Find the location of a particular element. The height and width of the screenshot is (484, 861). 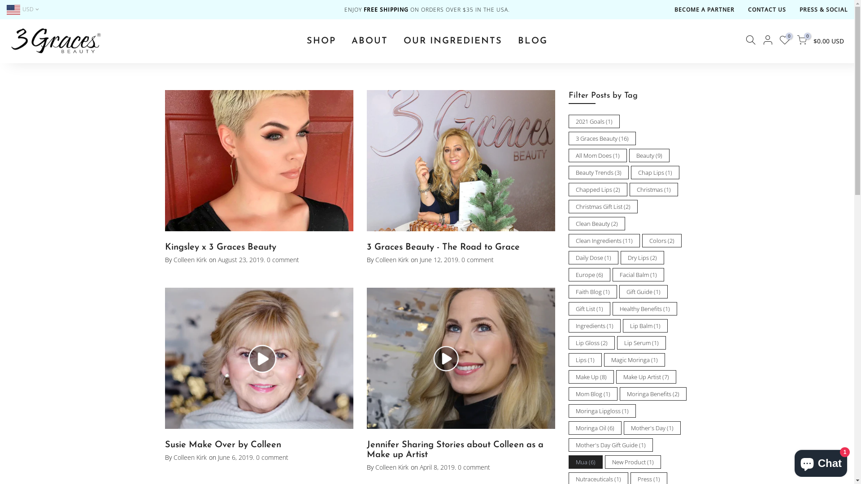

0 is located at coordinates (785, 41).